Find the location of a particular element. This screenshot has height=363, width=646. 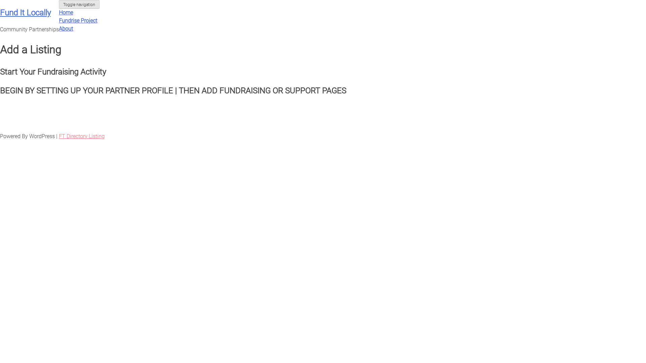

Fund It Locally is located at coordinates (26, 13).